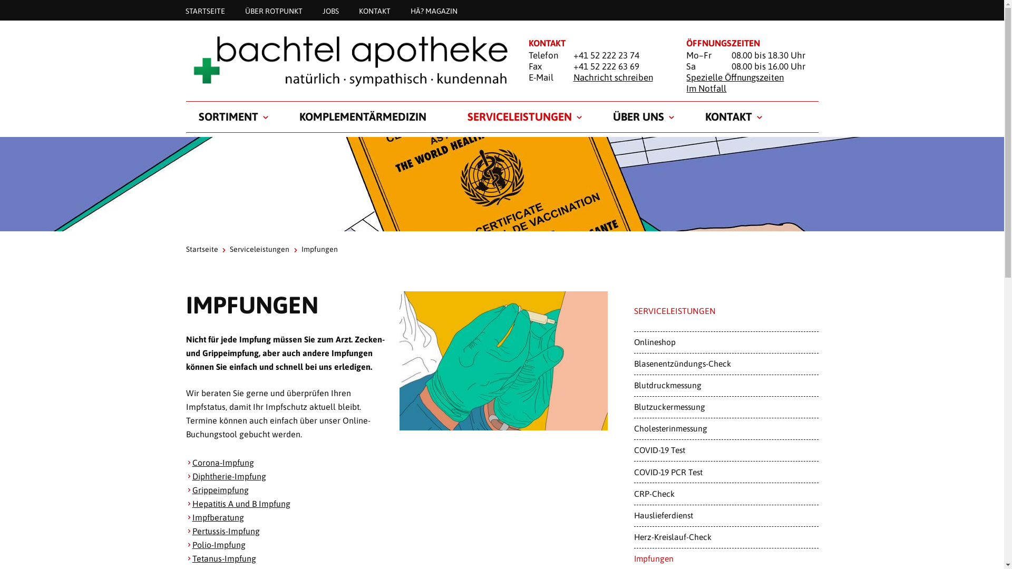 Image resolution: width=1012 pixels, height=569 pixels. What do you see at coordinates (241, 504) in the screenshot?
I see `Hepatitis A und B Impfung` at bounding box center [241, 504].